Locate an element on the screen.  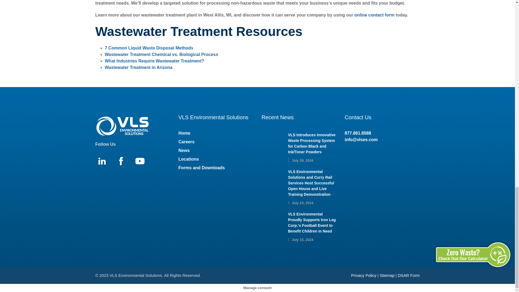
Visit Us On Facebook is located at coordinates (123, 162).